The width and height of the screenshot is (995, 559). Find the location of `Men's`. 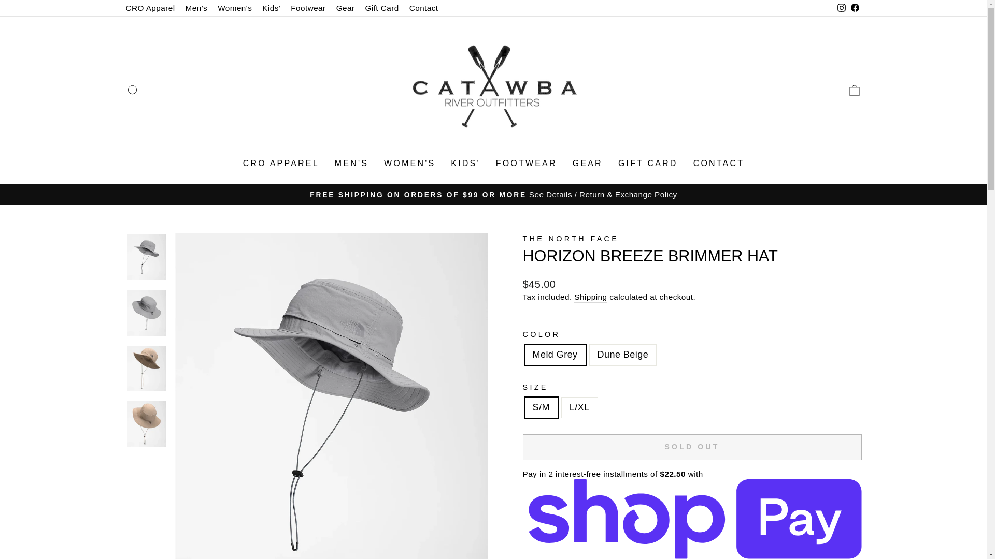

Men's is located at coordinates (133, 90).